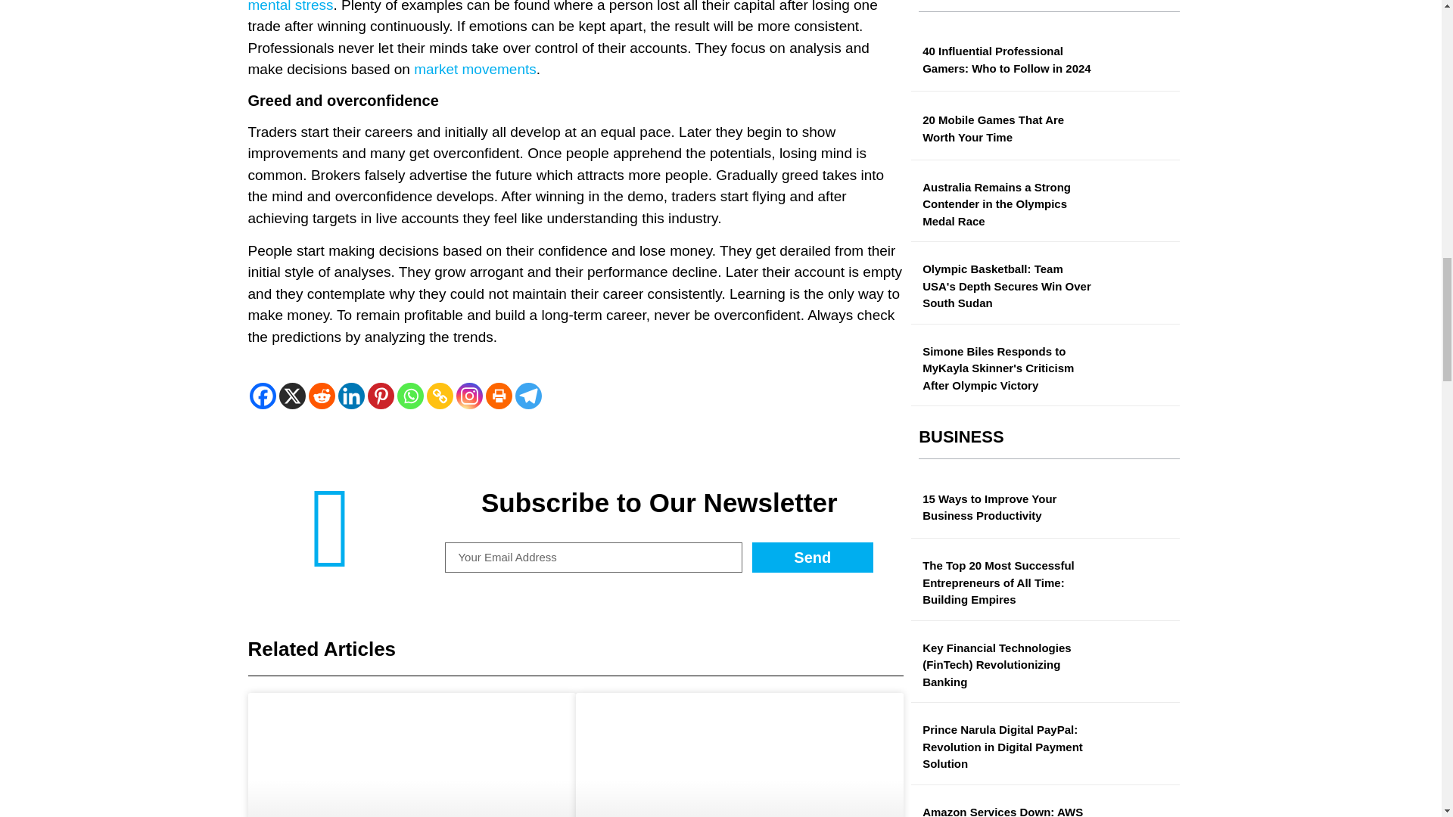 The height and width of the screenshot is (817, 1453). What do you see at coordinates (322, 396) in the screenshot?
I see `Reddit` at bounding box center [322, 396].